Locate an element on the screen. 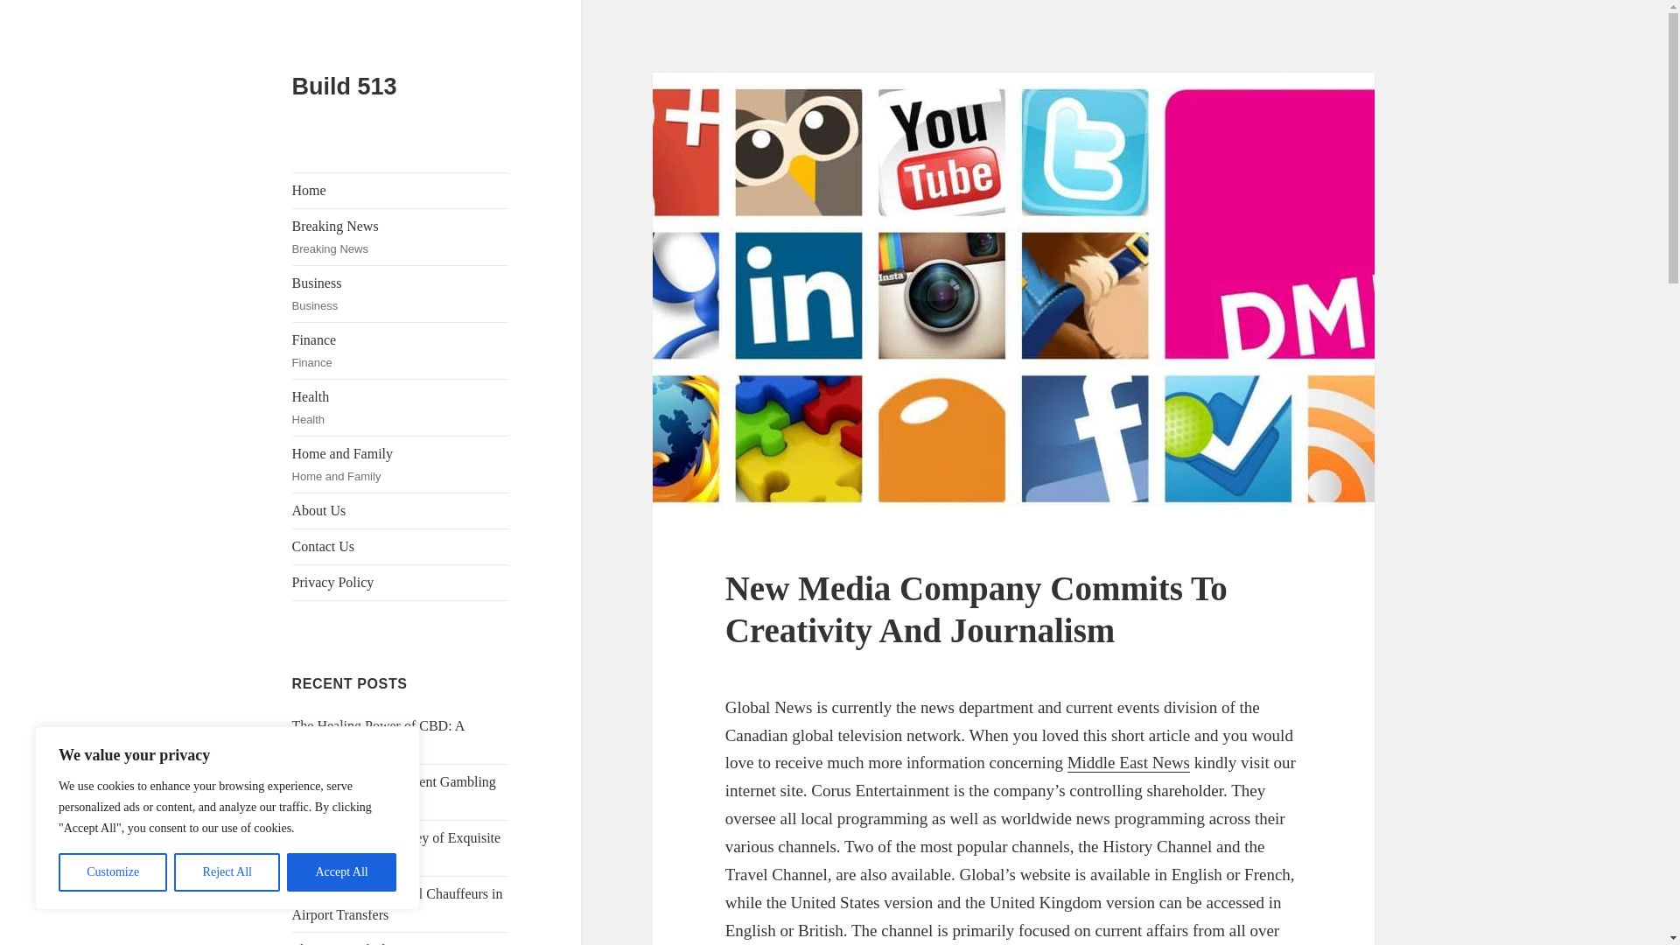 The image size is (1680, 945). Privacy Policy is located at coordinates (397, 905).